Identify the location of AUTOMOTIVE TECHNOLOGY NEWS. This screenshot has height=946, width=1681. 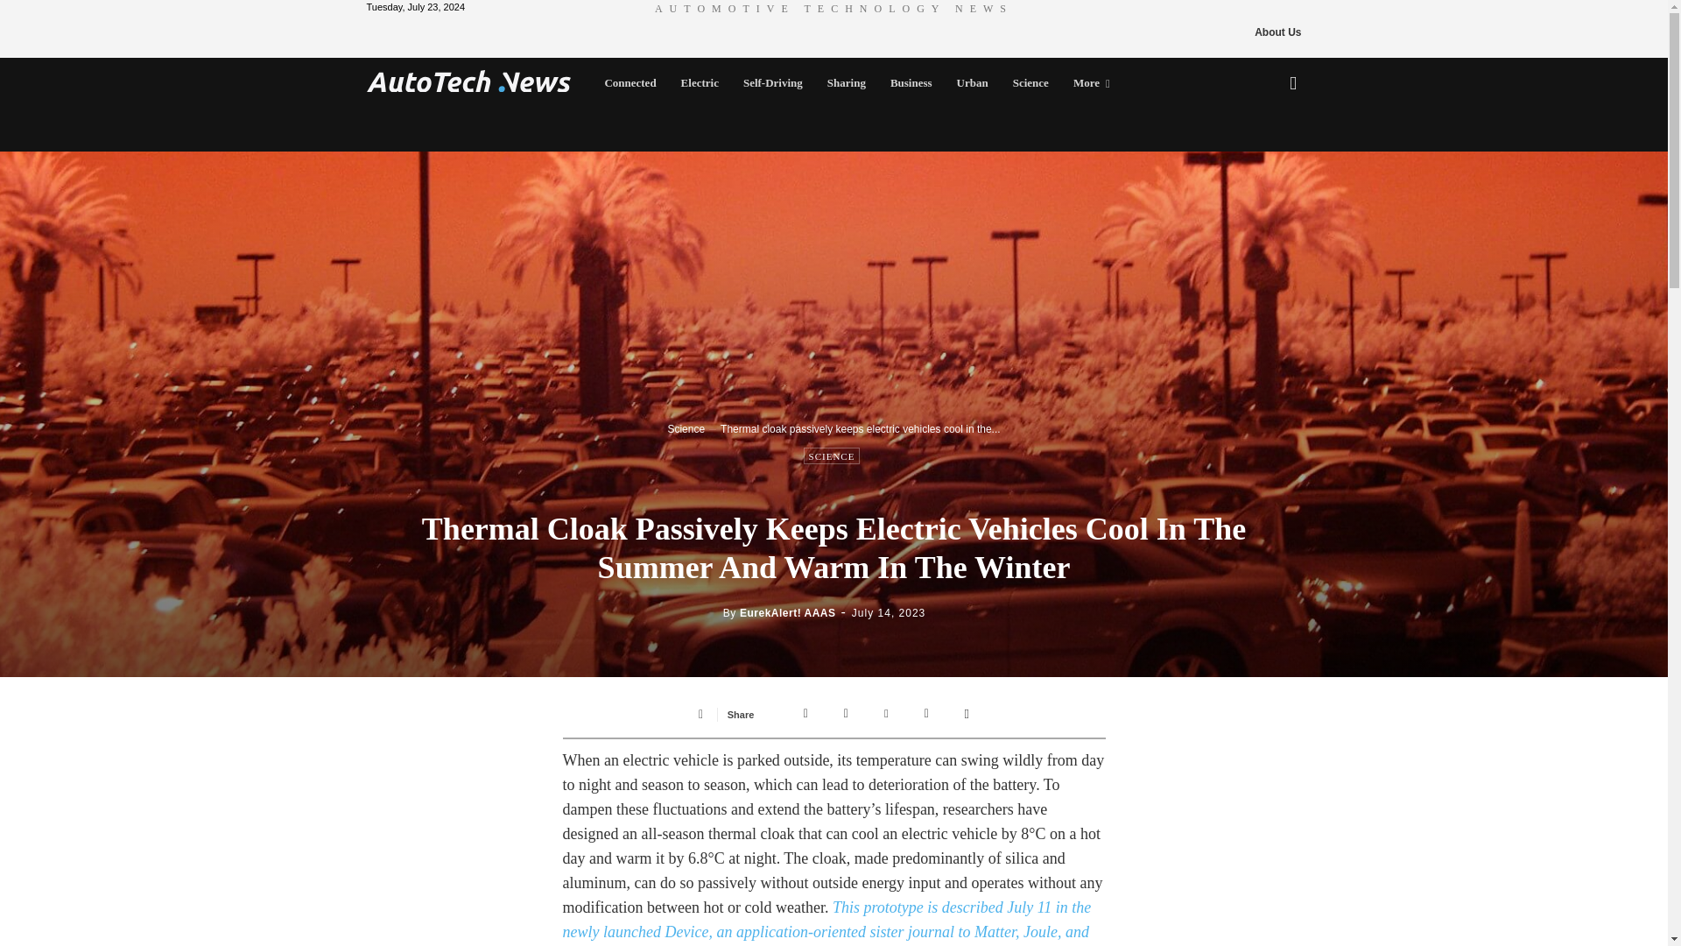
(833, 8).